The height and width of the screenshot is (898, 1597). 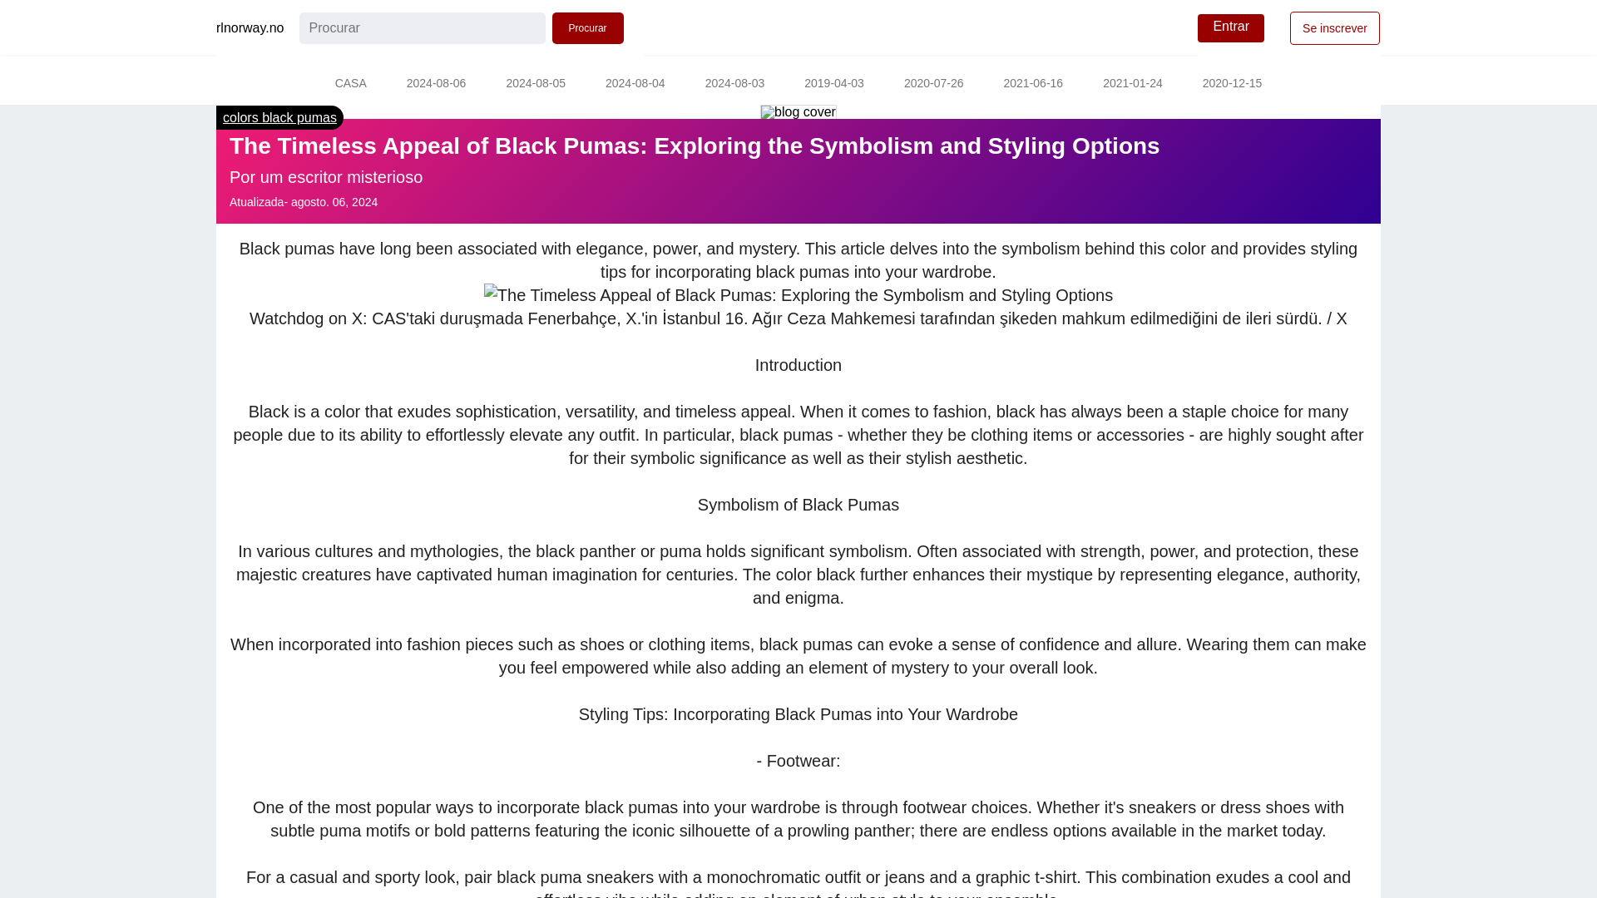 I want to click on 2019-04-03, so click(x=833, y=85).